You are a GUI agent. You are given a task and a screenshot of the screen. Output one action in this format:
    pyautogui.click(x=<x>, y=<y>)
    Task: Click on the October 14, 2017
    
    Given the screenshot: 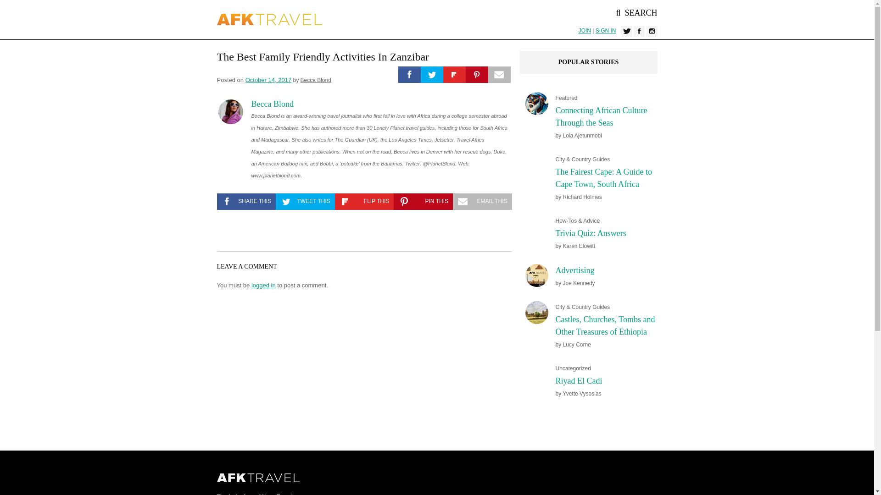 What is the action you would take?
    pyautogui.click(x=268, y=80)
    